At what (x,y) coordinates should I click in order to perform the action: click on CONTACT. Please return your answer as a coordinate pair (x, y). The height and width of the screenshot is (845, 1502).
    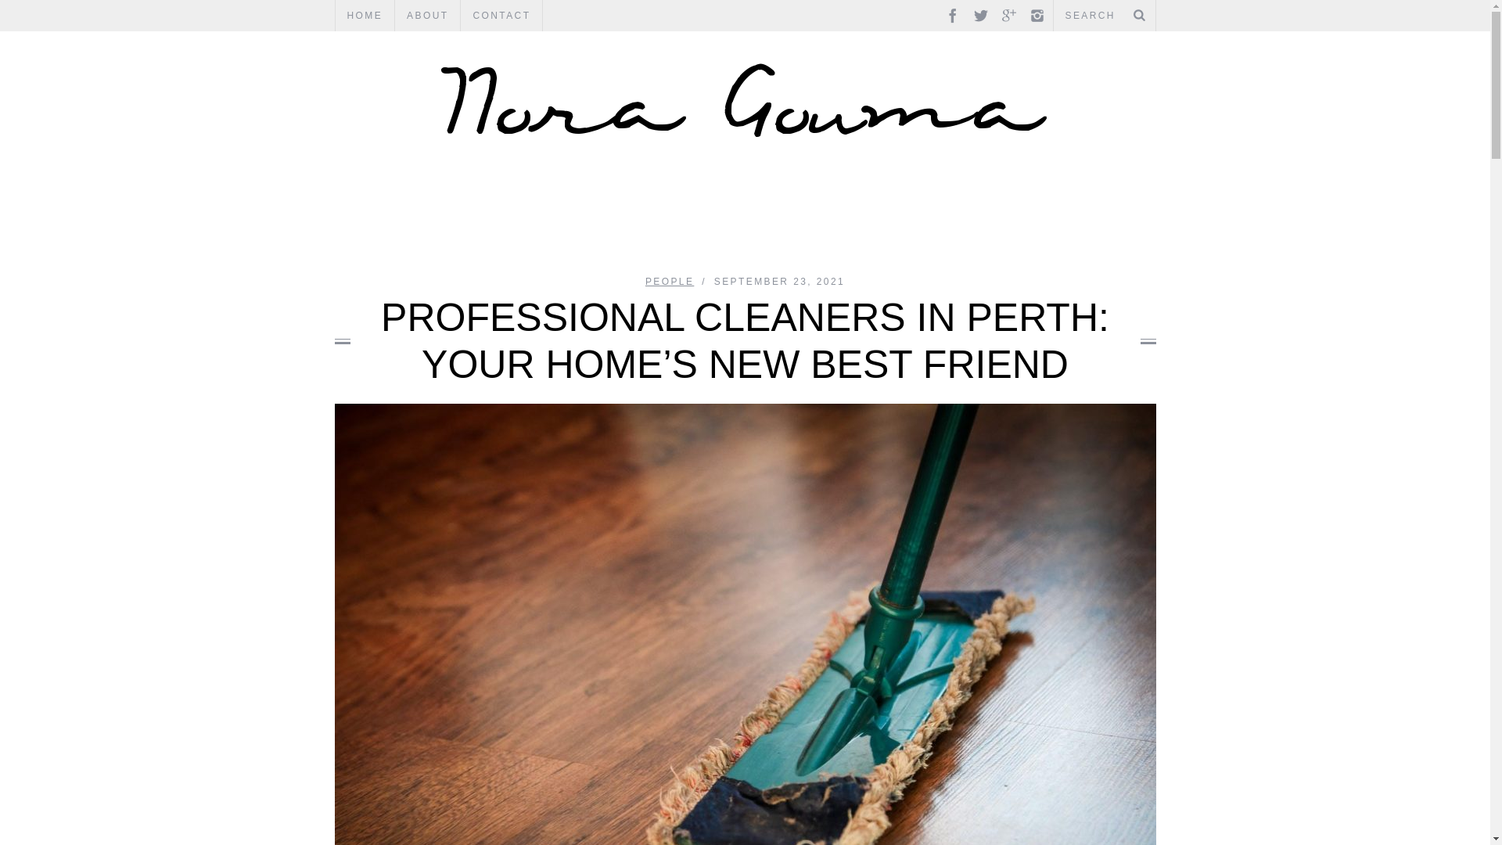
    Looking at the image, I should click on (501, 16).